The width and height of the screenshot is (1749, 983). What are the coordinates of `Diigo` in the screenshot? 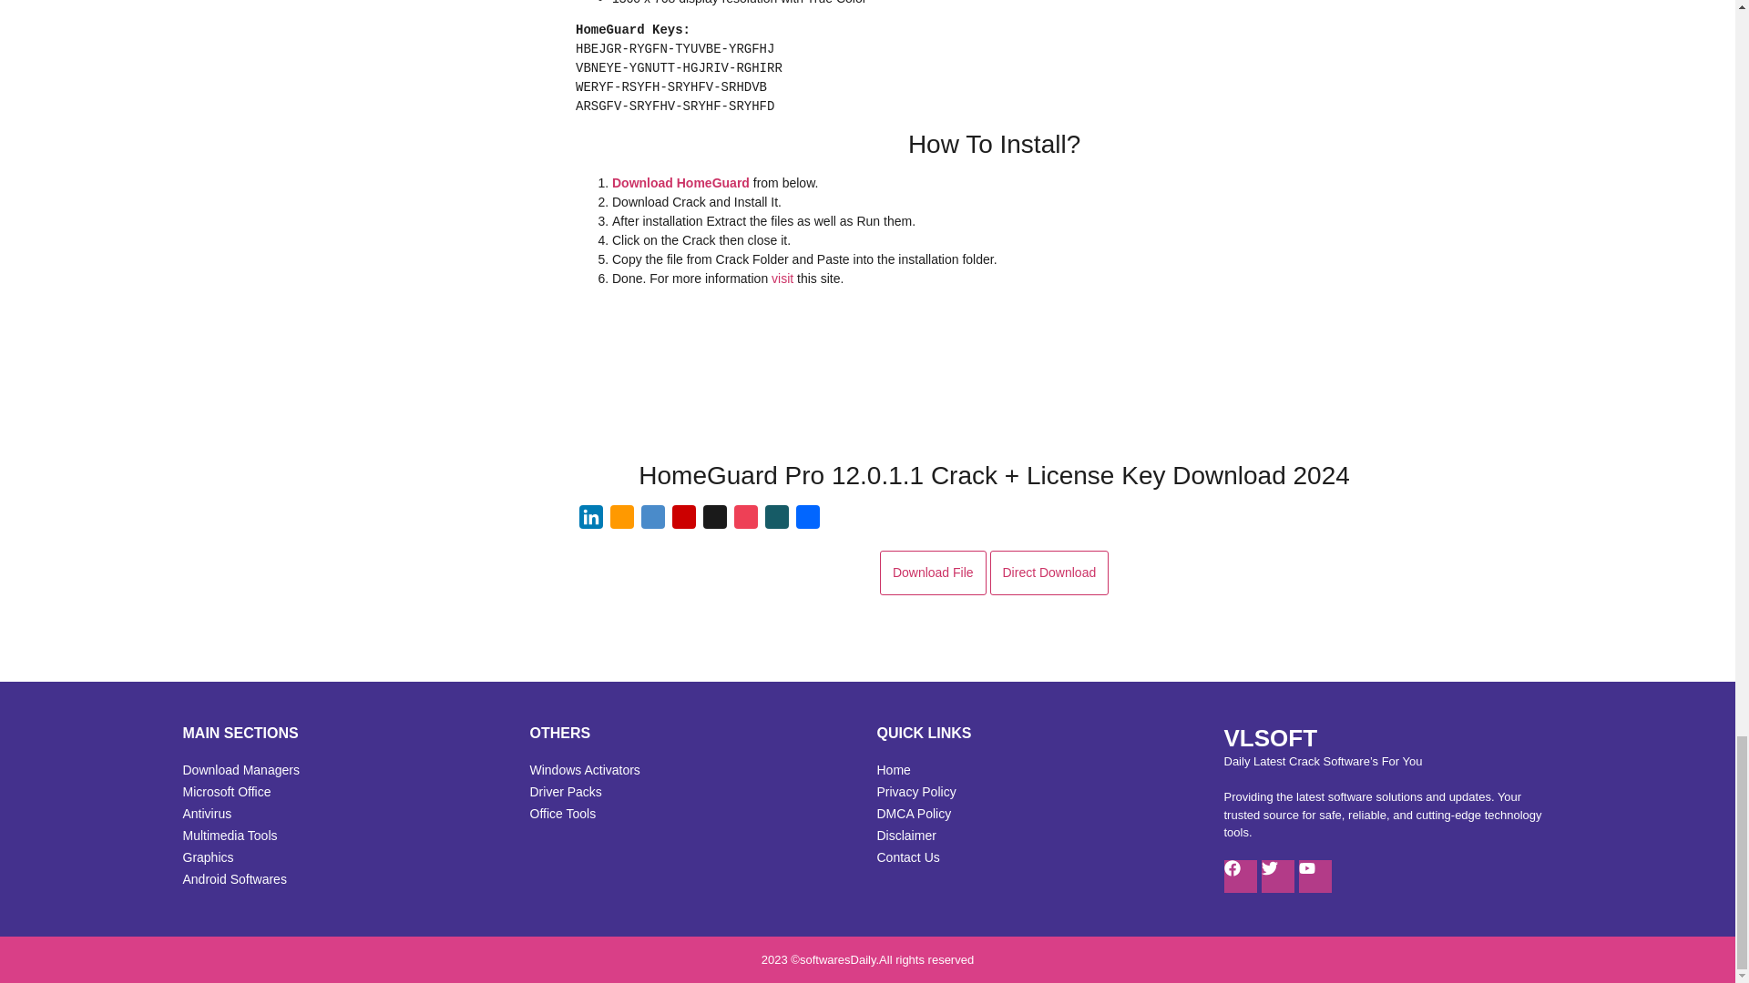 It's located at (652, 521).